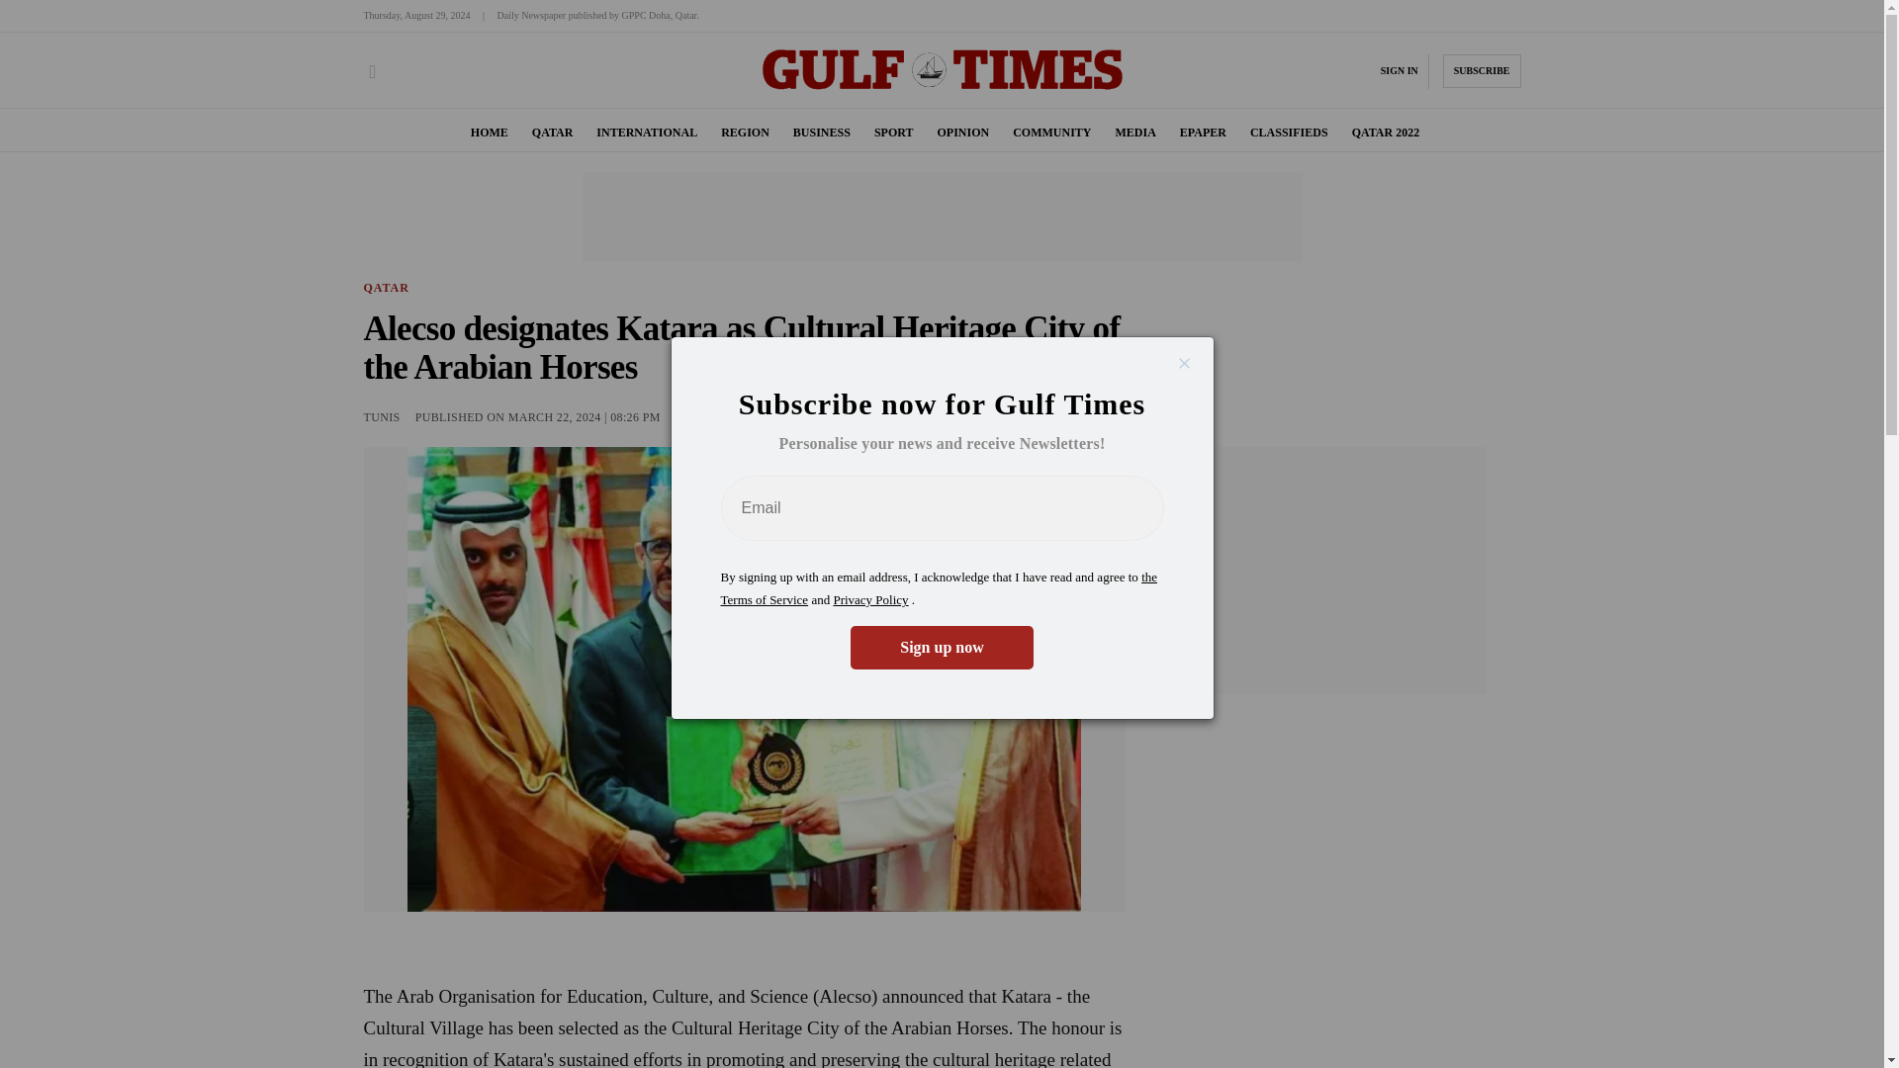 The image size is (1899, 1068). What do you see at coordinates (1399, 70) in the screenshot?
I see `SIGN IN` at bounding box center [1399, 70].